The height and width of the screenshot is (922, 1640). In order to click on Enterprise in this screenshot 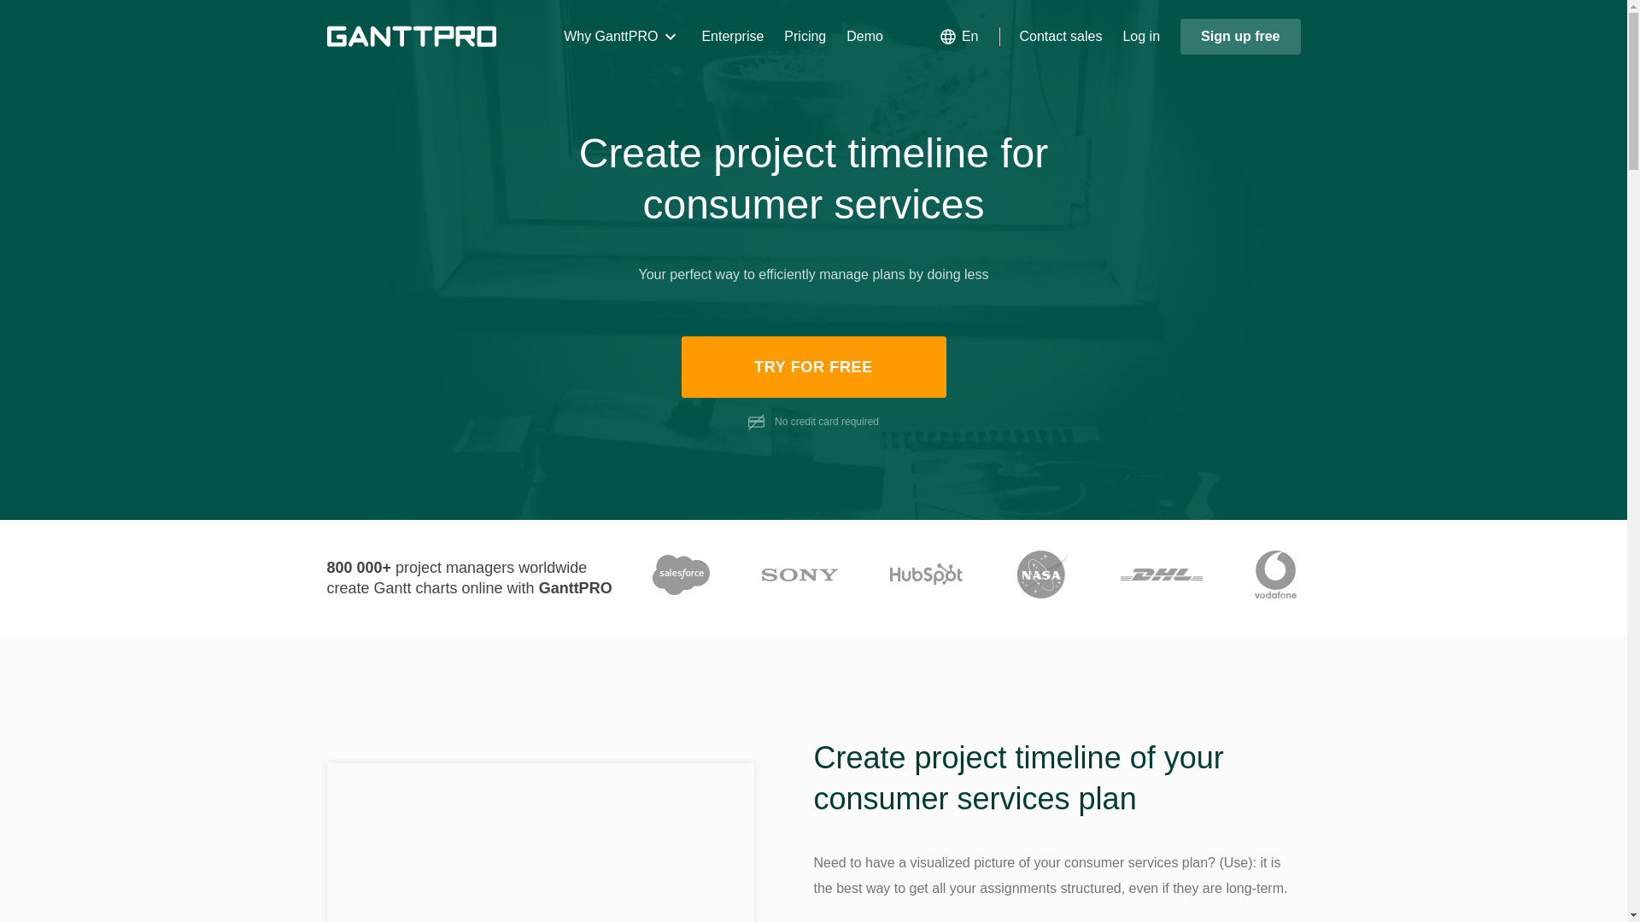, I will do `click(733, 37)`.